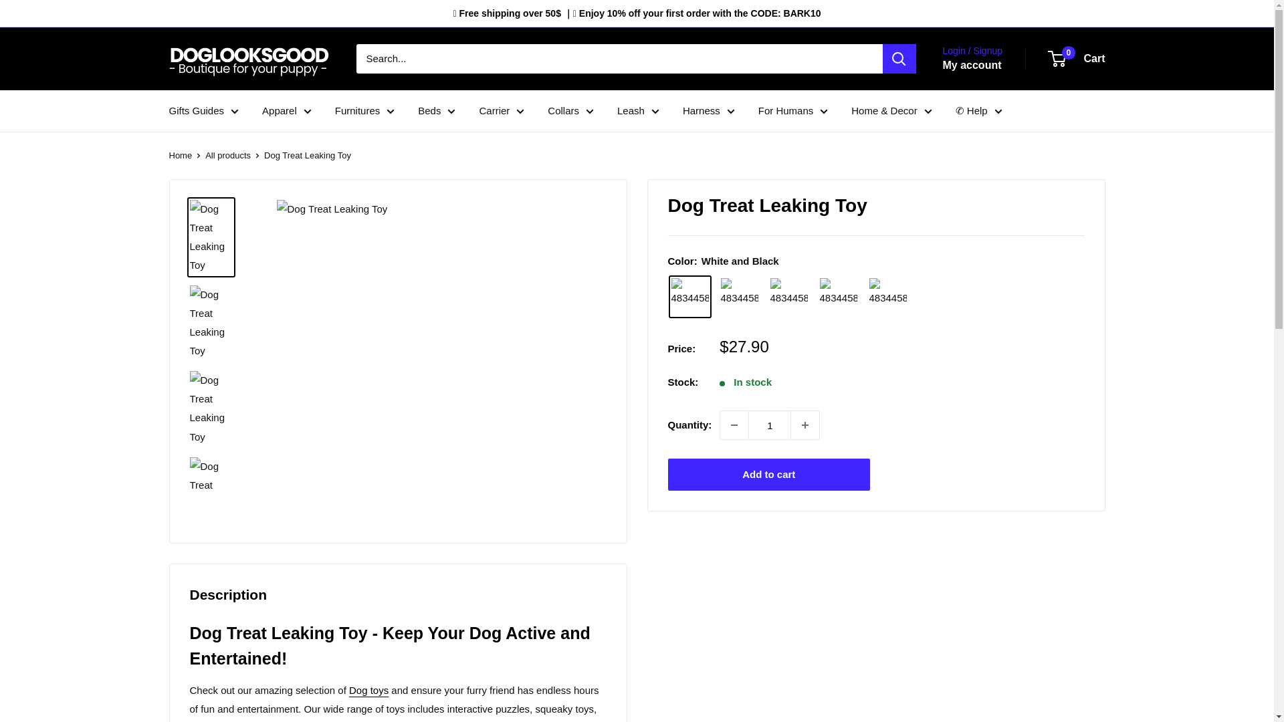 The image size is (1284, 722). I want to click on Decrease quantity by 1, so click(734, 425).